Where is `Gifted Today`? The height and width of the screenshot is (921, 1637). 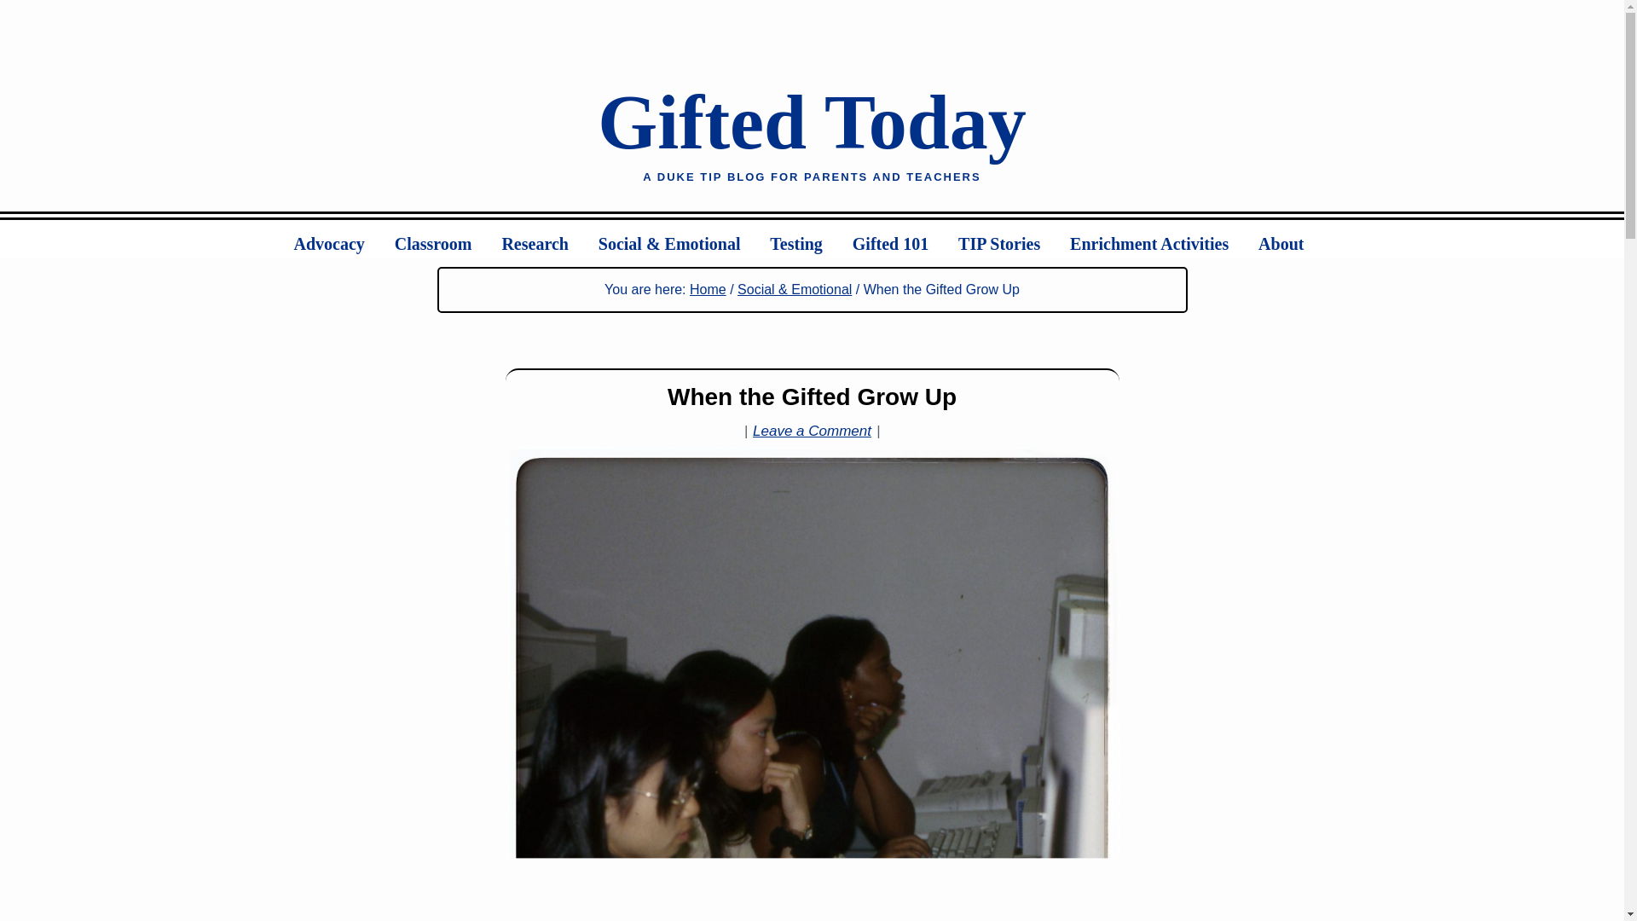 Gifted Today is located at coordinates (812, 122).